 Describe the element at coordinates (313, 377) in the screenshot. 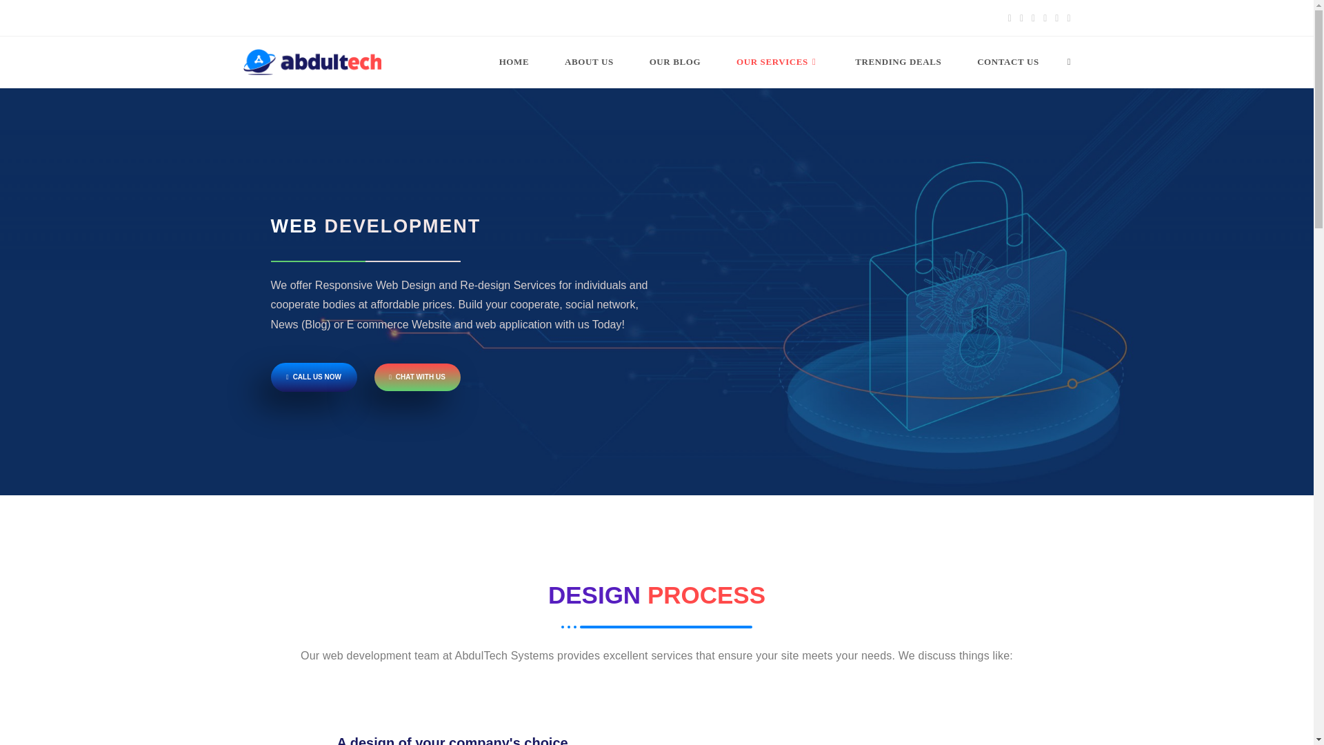

I see `CALL US NOW` at that location.